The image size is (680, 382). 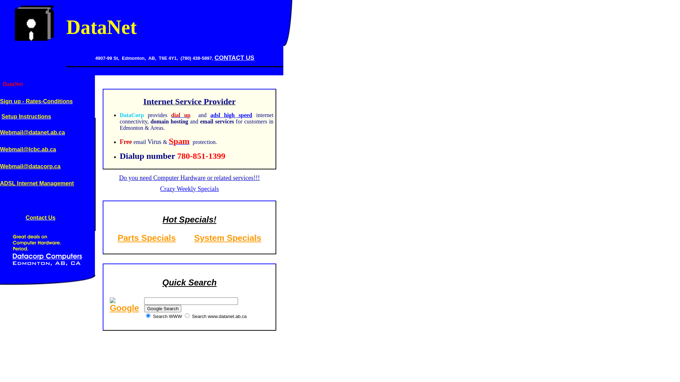 What do you see at coordinates (26, 117) in the screenshot?
I see `Setup Instructions` at bounding box center [26, 117].